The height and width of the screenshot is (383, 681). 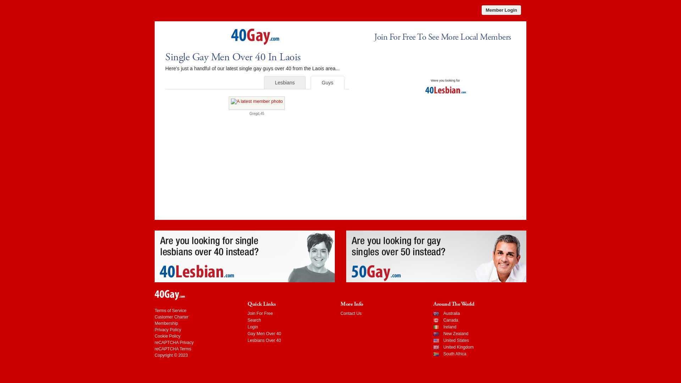 What do you see at coordinates (451, 320) in the screenshot?
I see `Canada` at bounding box center [451, 320].